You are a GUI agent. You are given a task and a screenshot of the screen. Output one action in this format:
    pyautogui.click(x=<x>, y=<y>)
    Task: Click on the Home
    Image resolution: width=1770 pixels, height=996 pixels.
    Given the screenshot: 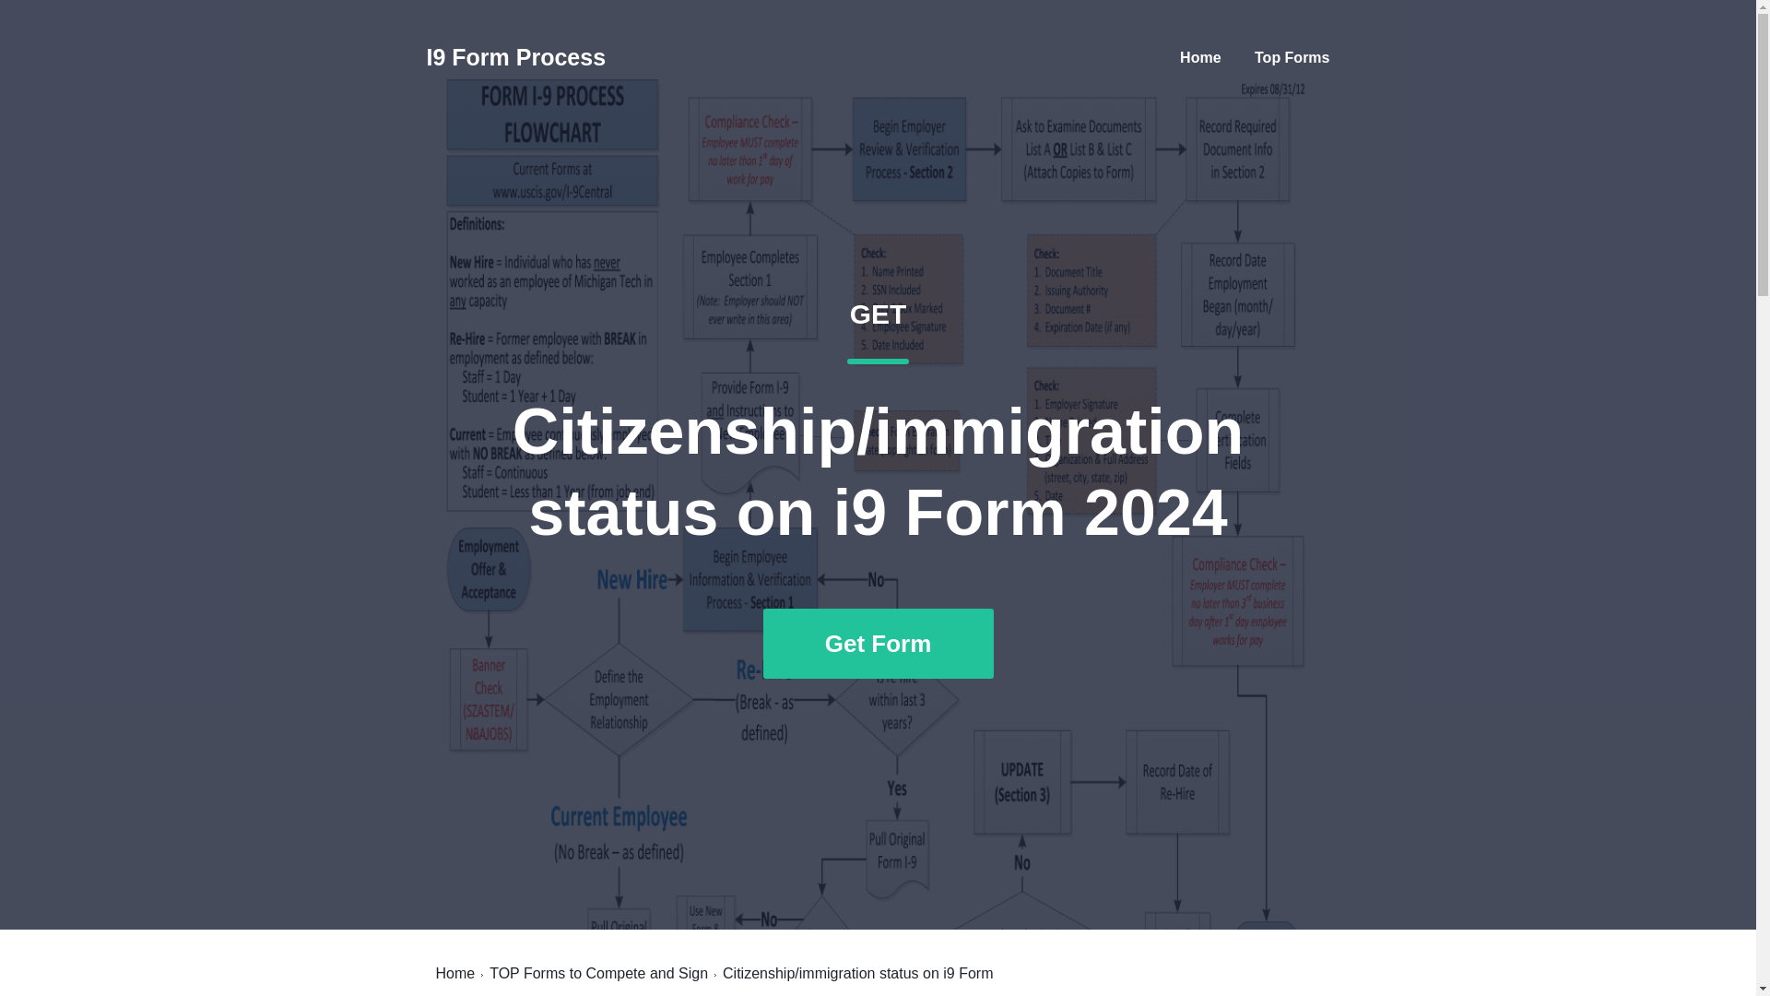 What is the action you would take?
    pyautogui.click(x=454, y=973)
    